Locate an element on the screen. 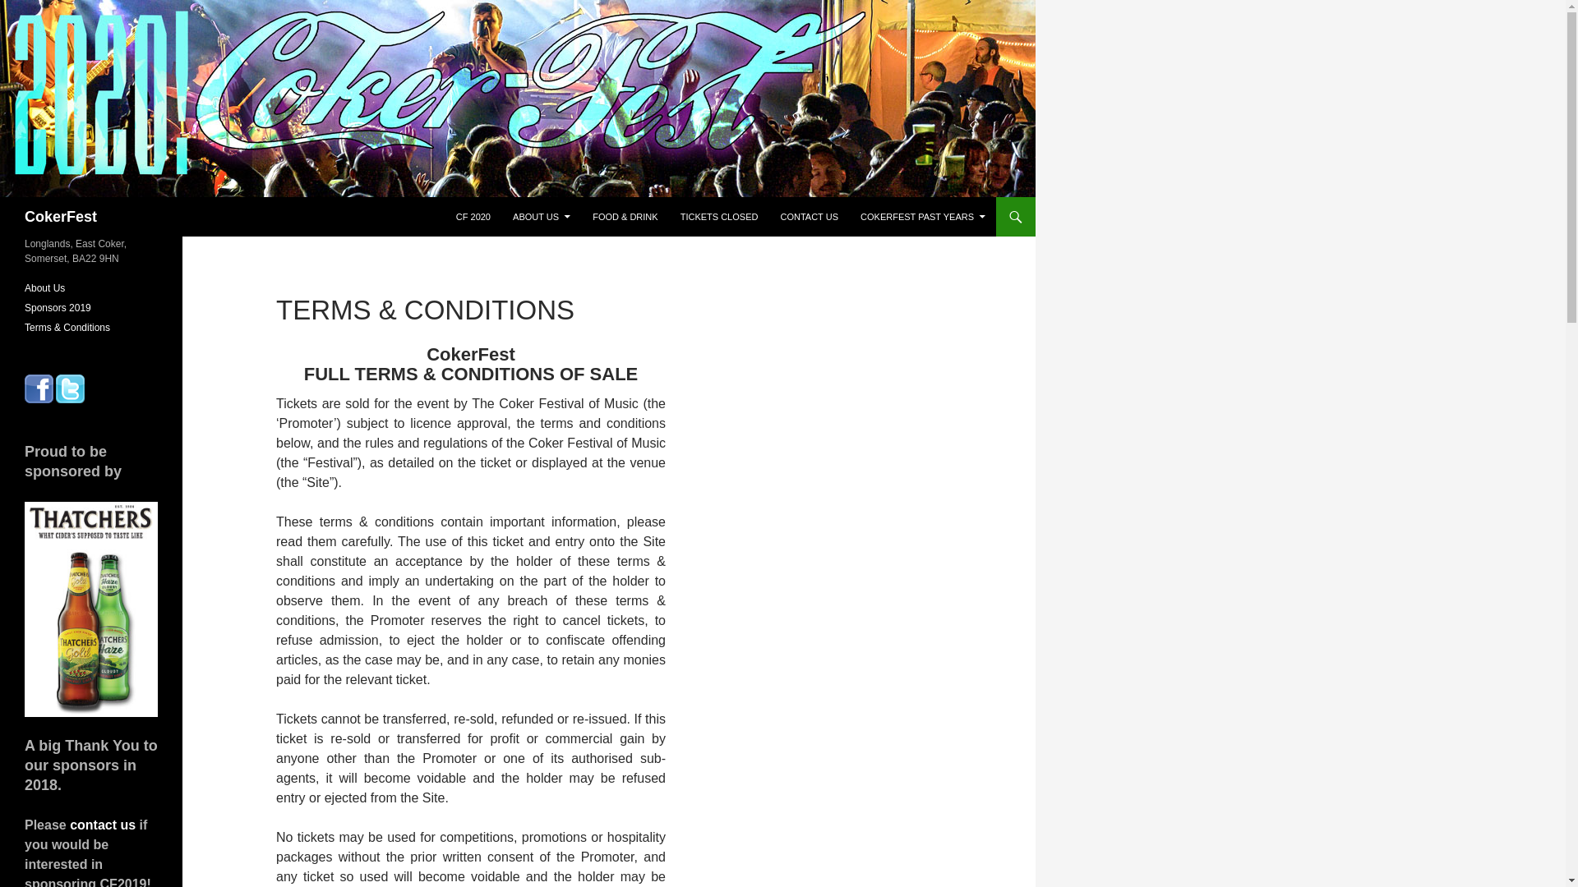 This screenshot has width=1578, height=887. COKERFEST PAST YEARS is located at coordinates (922, 217).